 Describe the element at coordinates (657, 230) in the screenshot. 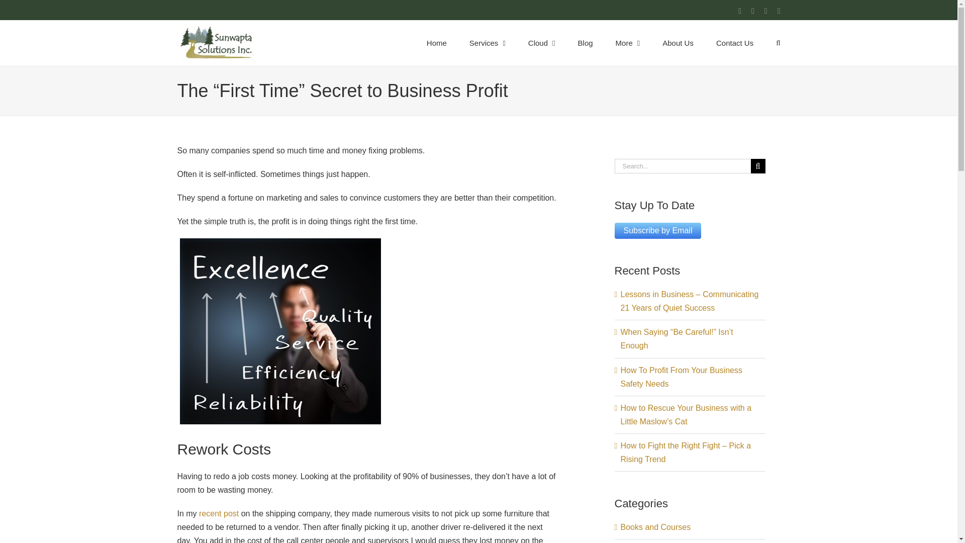

I see `Subscribe by Email` at that location.